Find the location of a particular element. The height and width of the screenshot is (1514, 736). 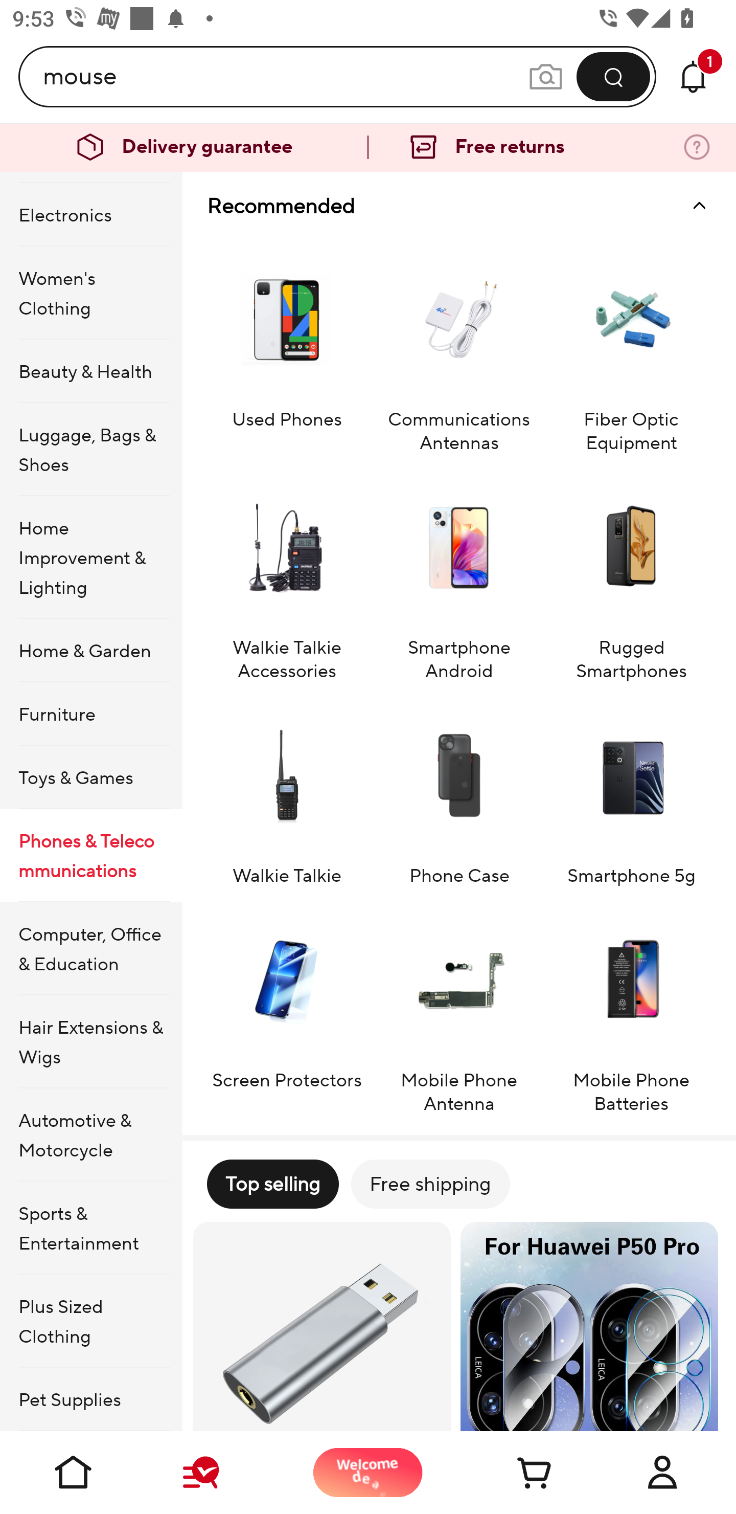

Computer, Office & Education is located at coordinates (91, 948).